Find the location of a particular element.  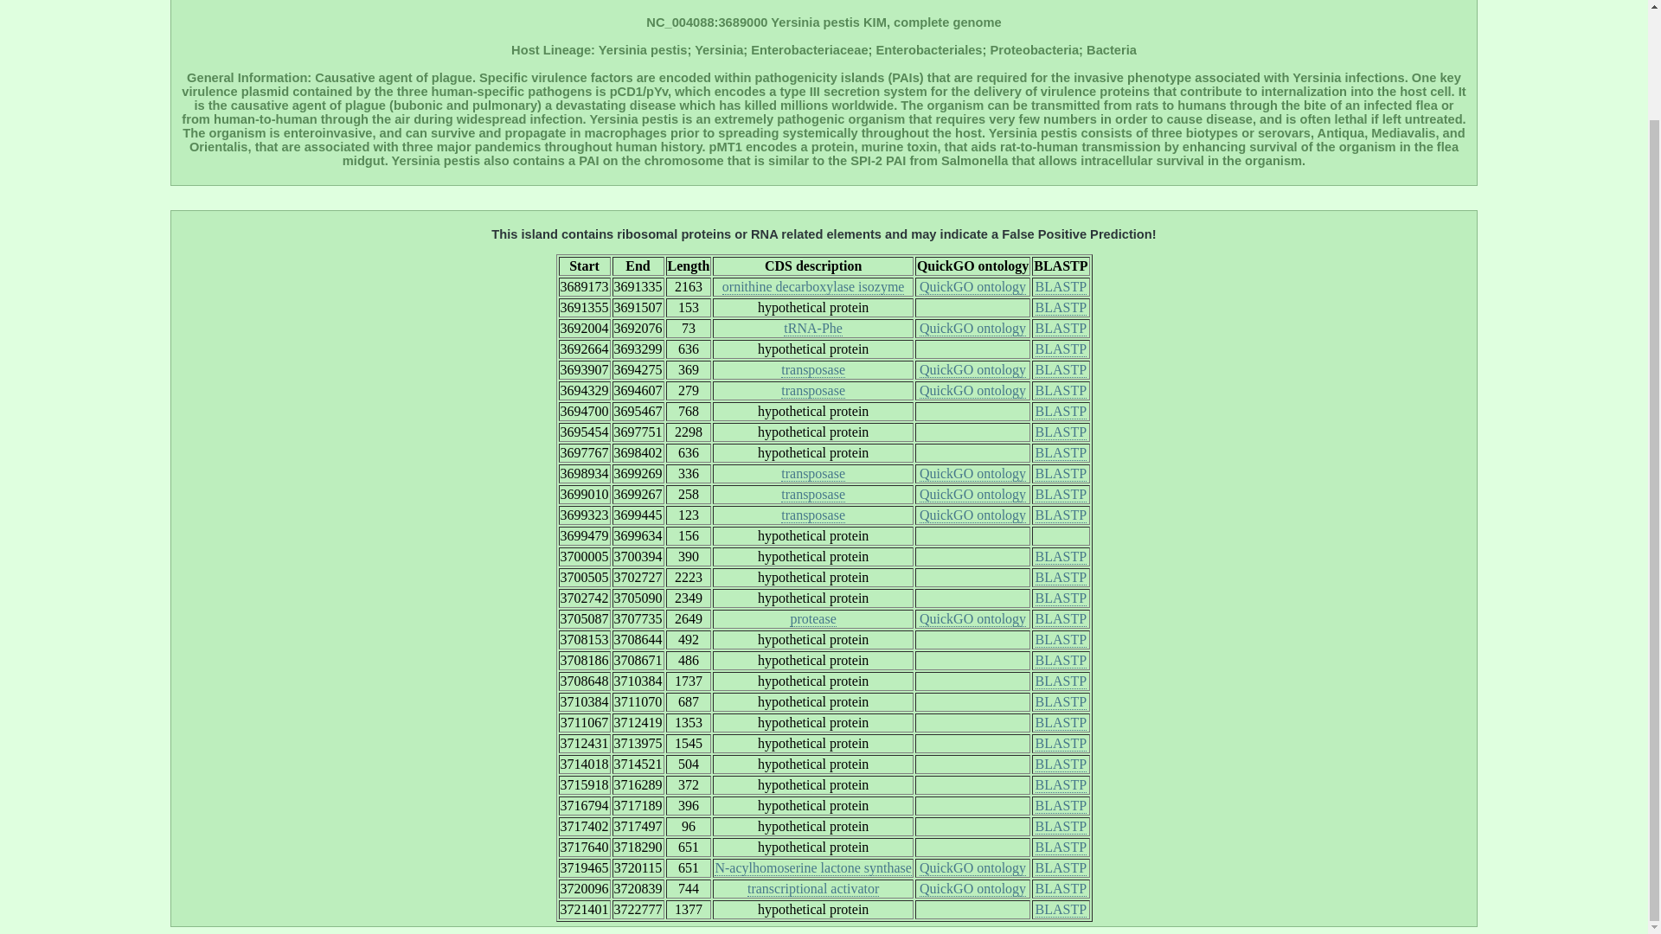

BLASTP is located at coordinates (1061, 391).